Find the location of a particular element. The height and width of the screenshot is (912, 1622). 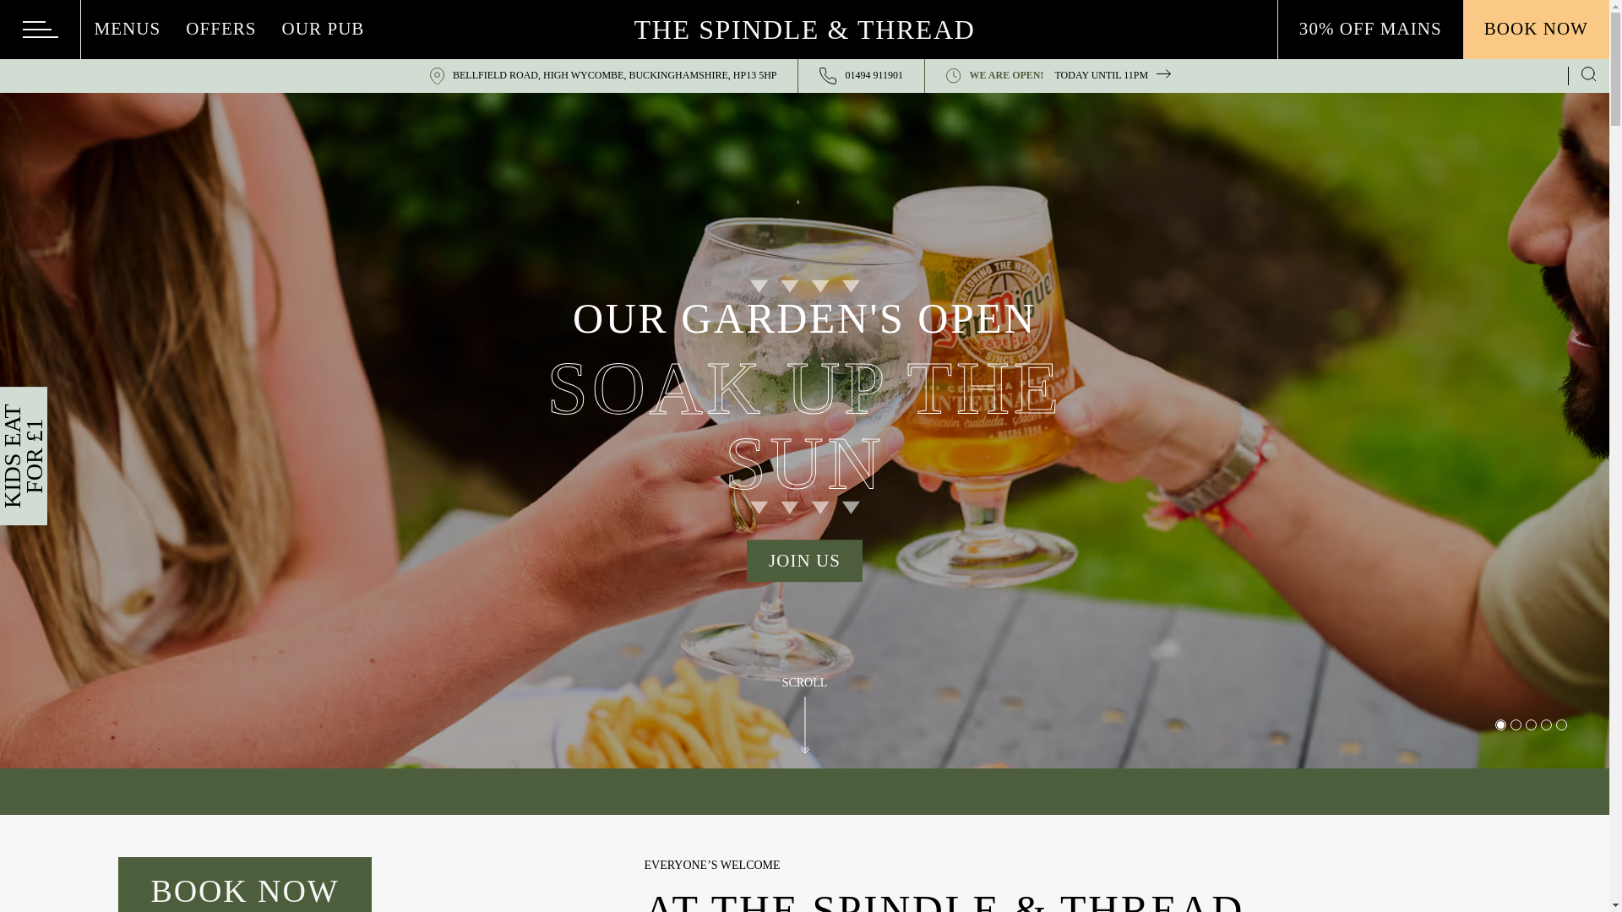

MENUS is located at coordinates (861, 76).